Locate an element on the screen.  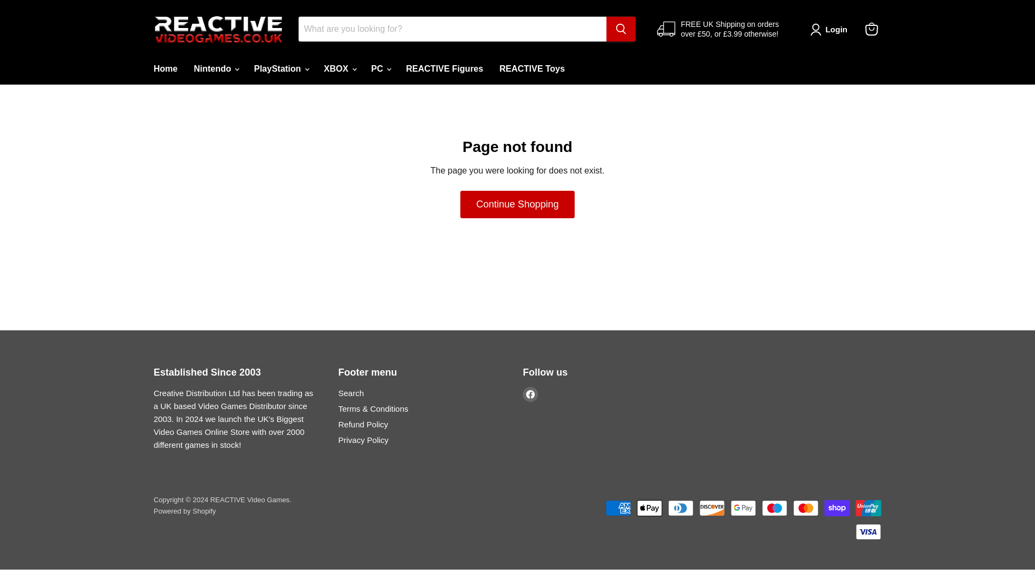
Maestro is located at coordinates (775, 508).